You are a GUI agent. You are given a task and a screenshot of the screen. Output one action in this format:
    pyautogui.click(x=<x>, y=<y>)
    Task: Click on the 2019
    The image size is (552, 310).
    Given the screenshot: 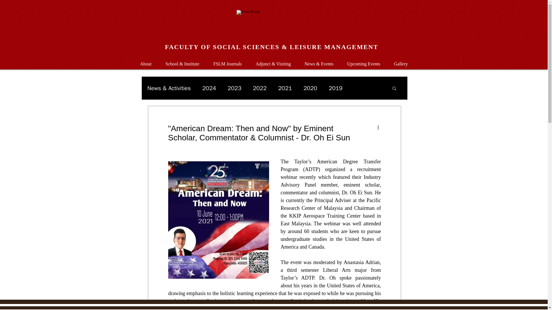 What is the action you would take?
    pyautogui.click(x=335, y=88)
    